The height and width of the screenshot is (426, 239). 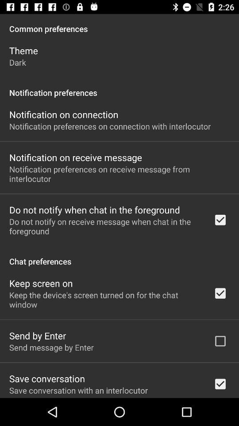 I want to click on flip until the theme, so click(x=23, y=51).